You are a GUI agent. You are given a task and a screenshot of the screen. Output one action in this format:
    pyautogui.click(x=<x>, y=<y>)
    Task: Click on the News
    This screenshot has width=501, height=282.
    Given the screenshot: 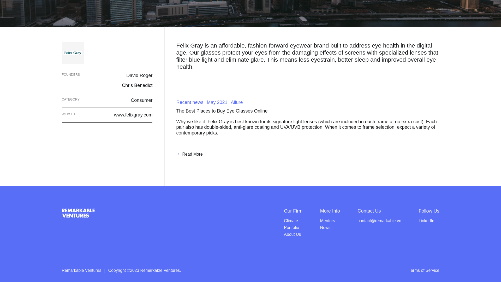 What is the action you would take?
    pyautogui.click(x=325, y=227)
    